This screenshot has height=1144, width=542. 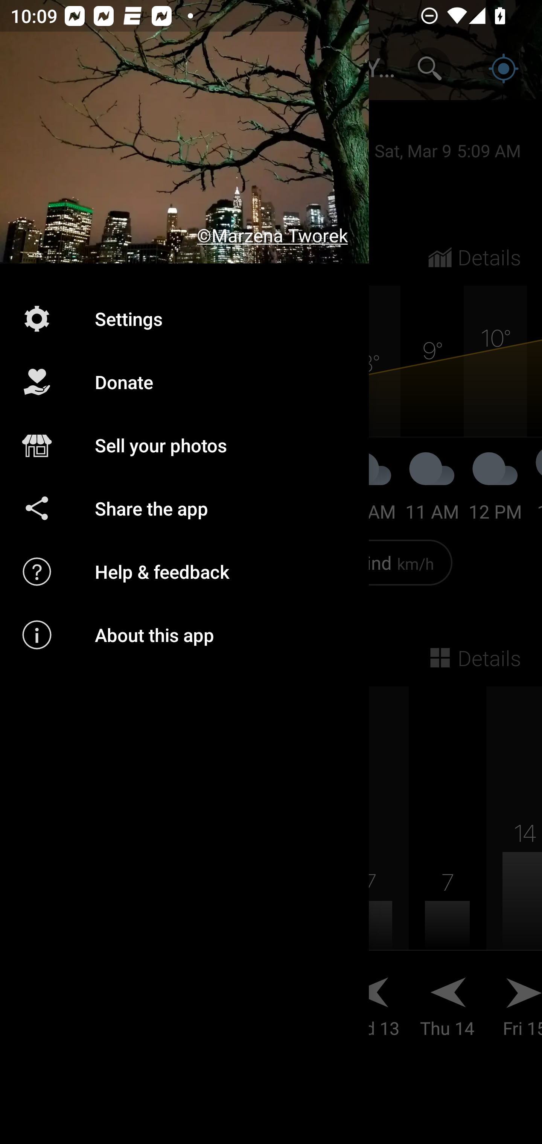 I want to click on About this app, so click(x=184, y=635).